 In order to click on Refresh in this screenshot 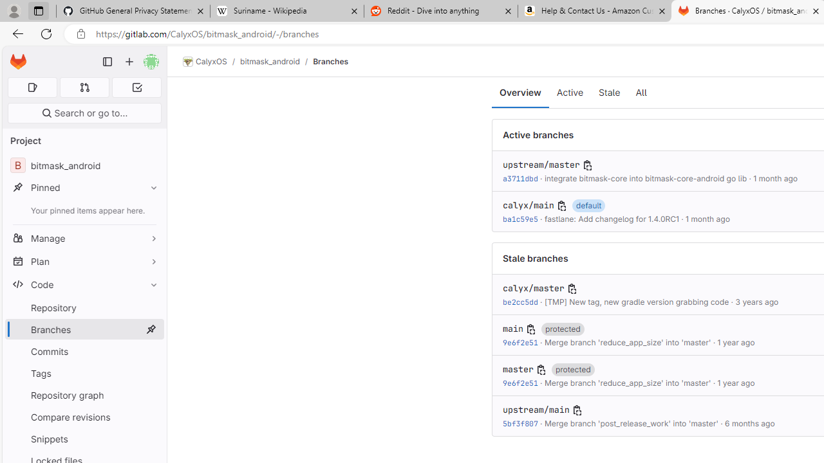, I will do `click(46, 33)`.